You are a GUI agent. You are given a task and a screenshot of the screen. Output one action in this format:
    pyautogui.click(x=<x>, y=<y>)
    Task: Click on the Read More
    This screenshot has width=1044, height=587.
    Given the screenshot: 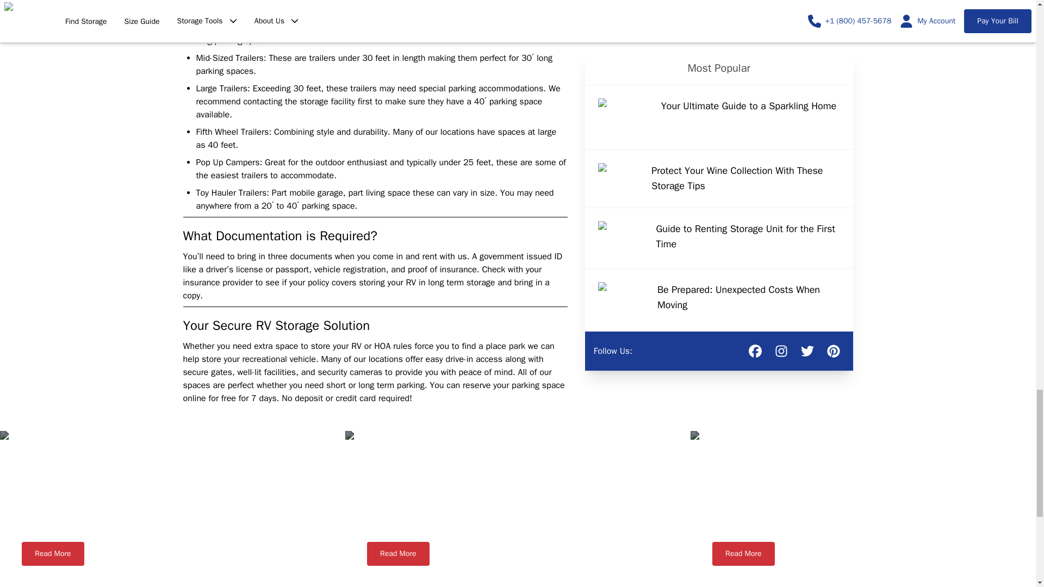 What is the action you would take?
    pyautogui.click(x=398, y=553)
    